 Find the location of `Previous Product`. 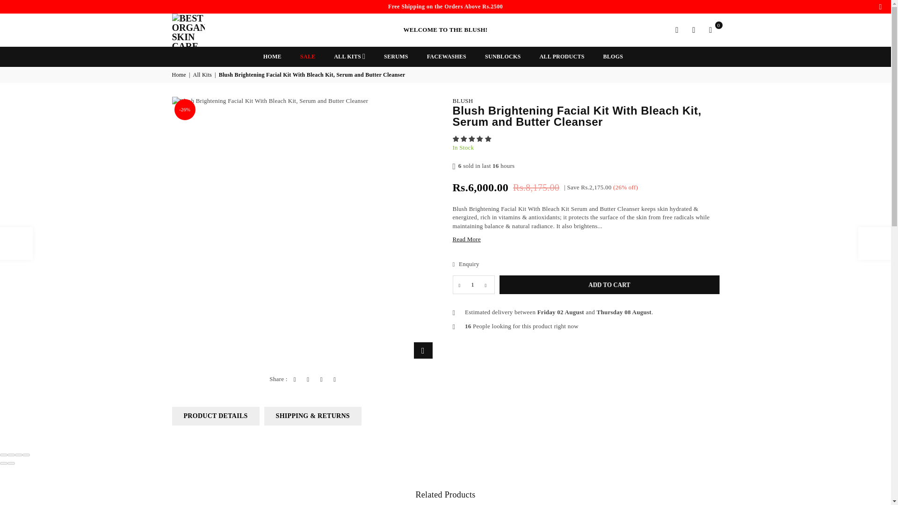

Previous Product is located at coordinates (16, 244).